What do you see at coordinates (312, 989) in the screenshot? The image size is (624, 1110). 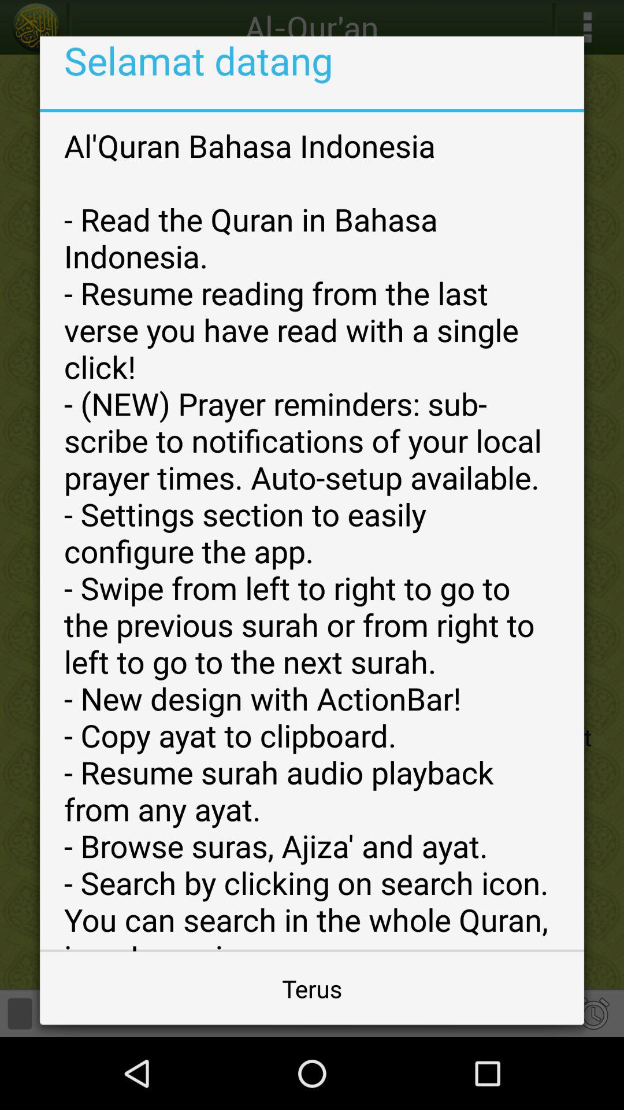 I see `launch terus at the bottom` at bounding box center [312, 989].